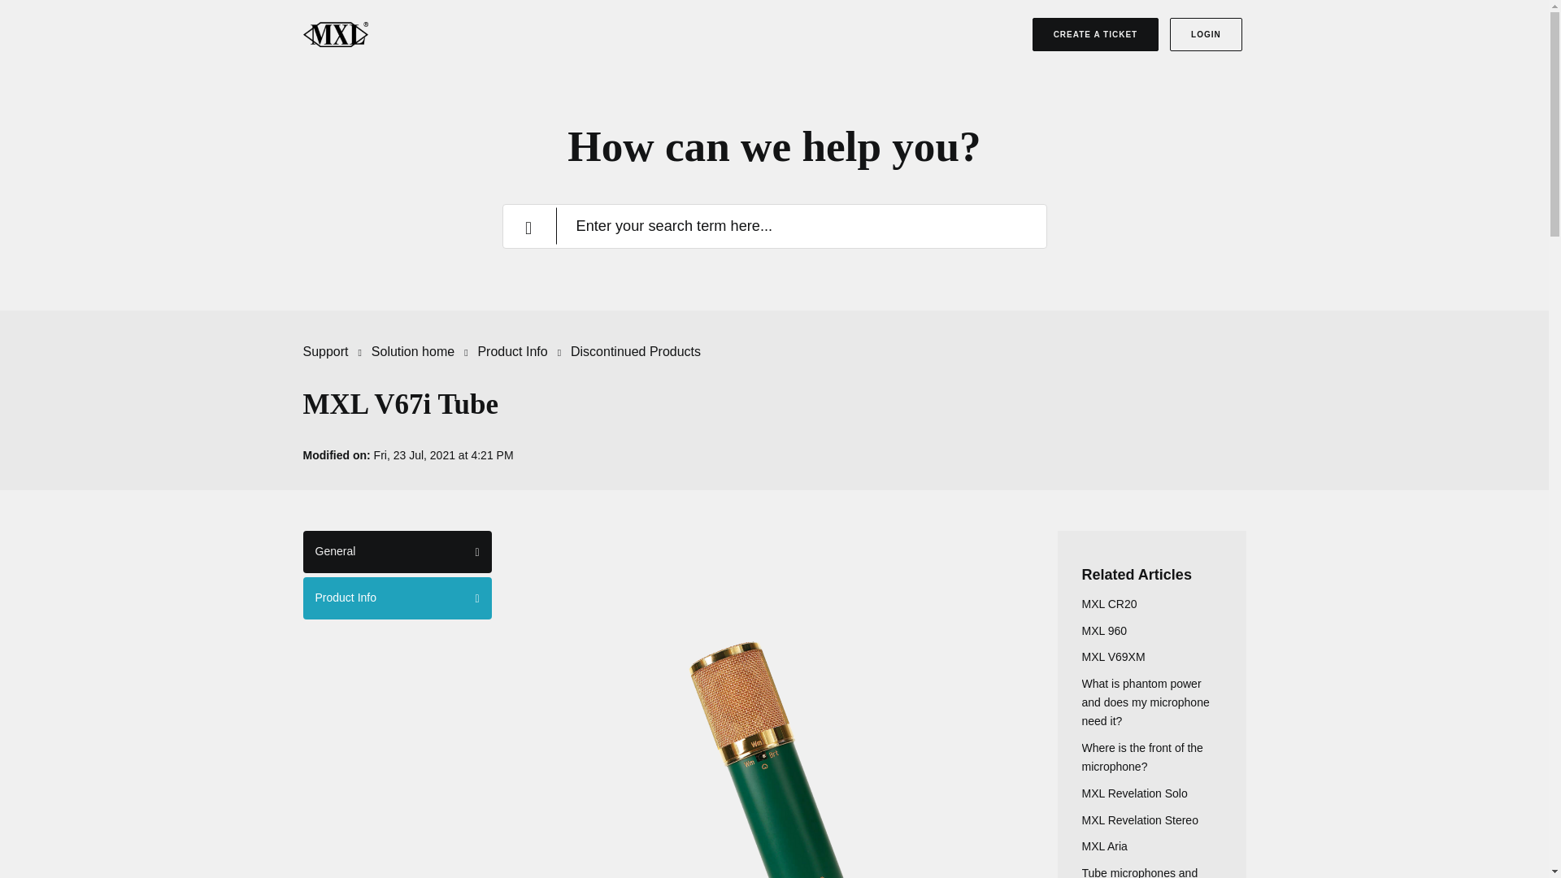  What do you see at coordinates (1109, 603) in the screenshot?
I see `MXL CR20` at bounding box center [1109, 603].